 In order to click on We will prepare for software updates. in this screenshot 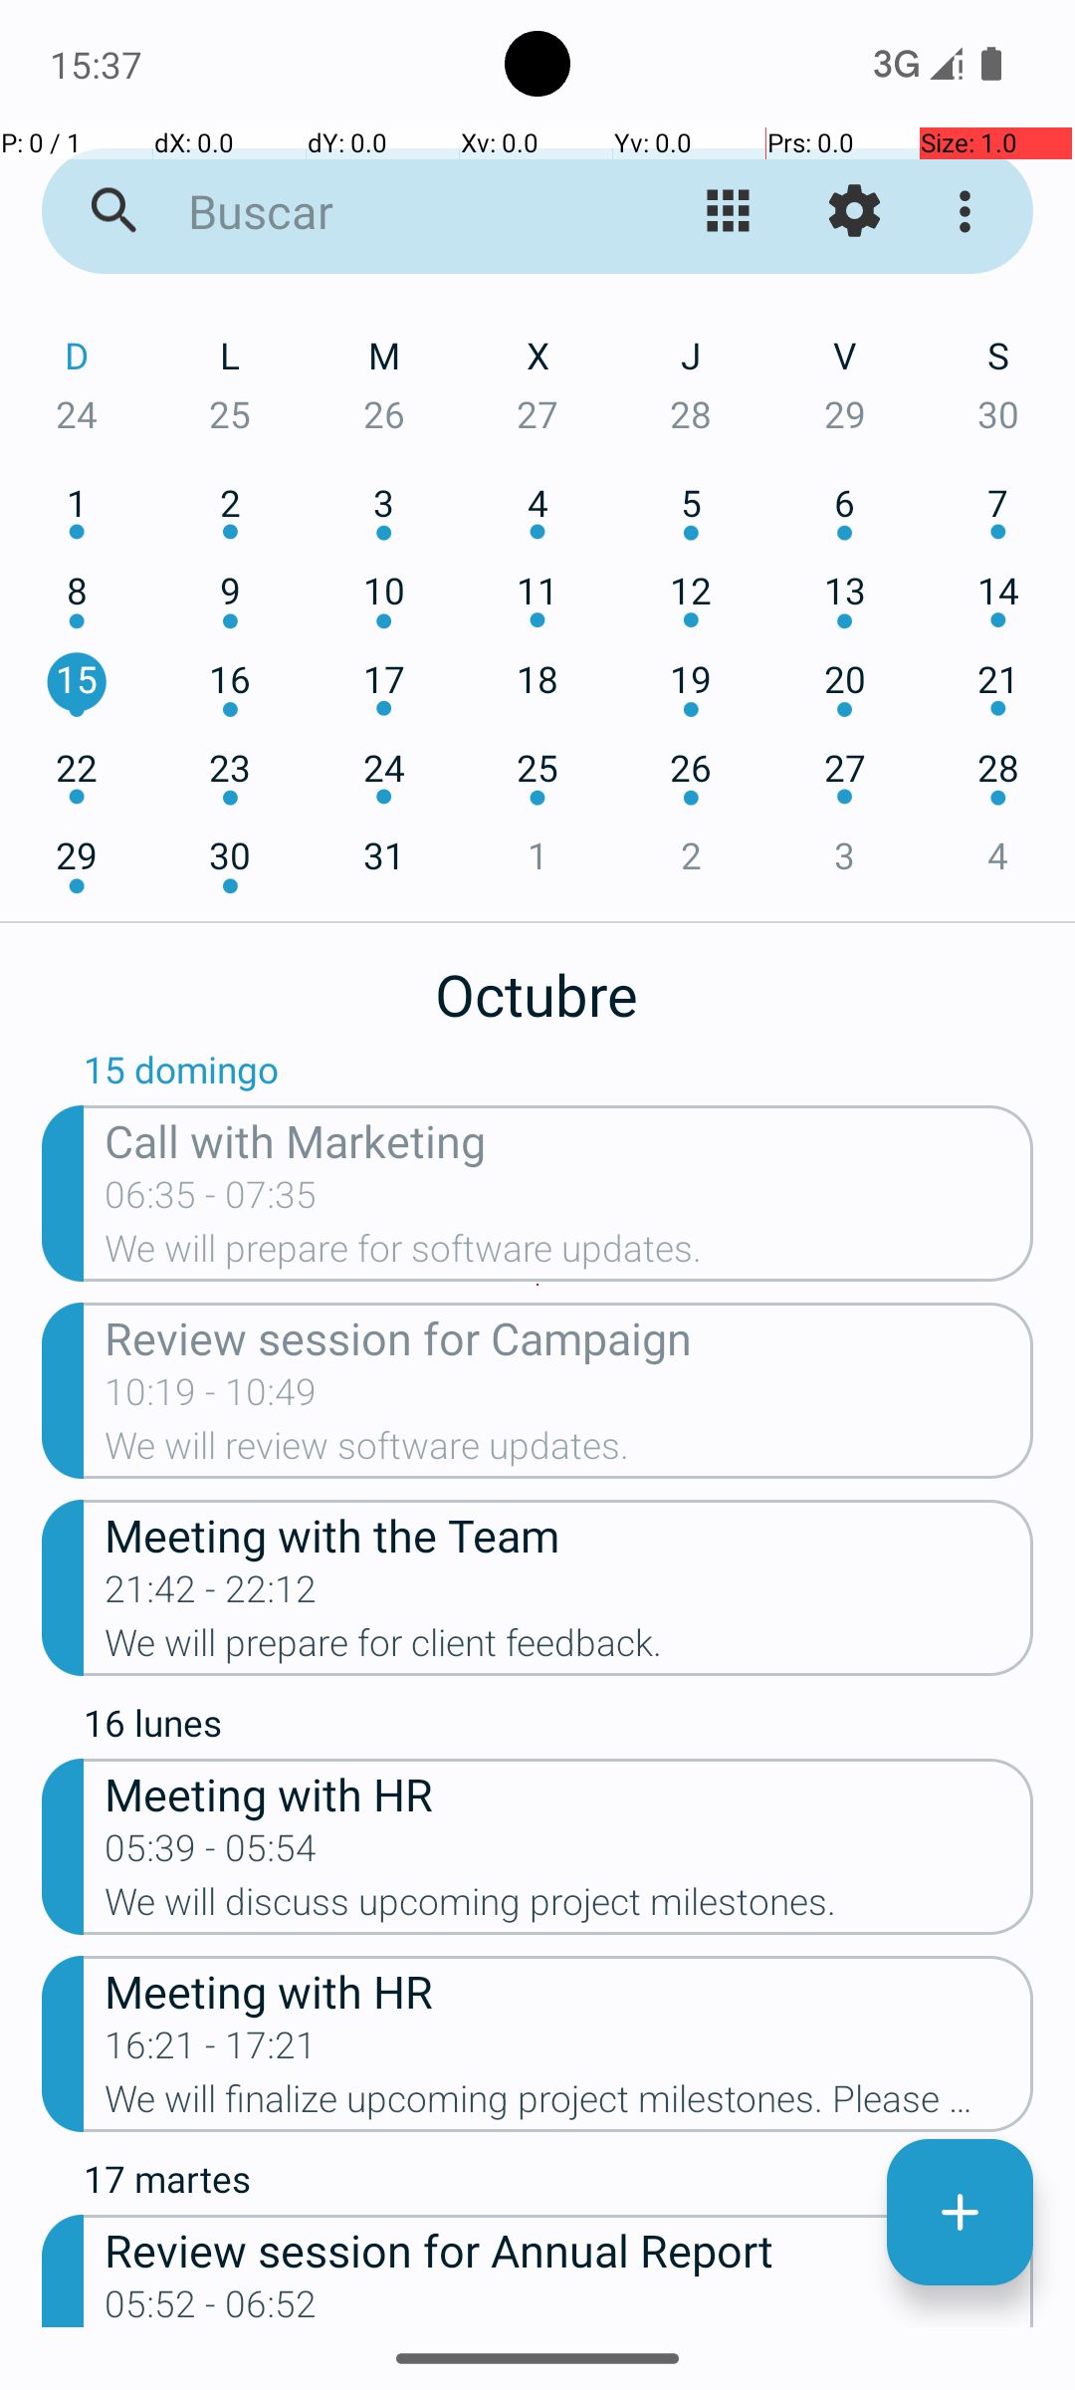, I will do `click(569, 1255)`.